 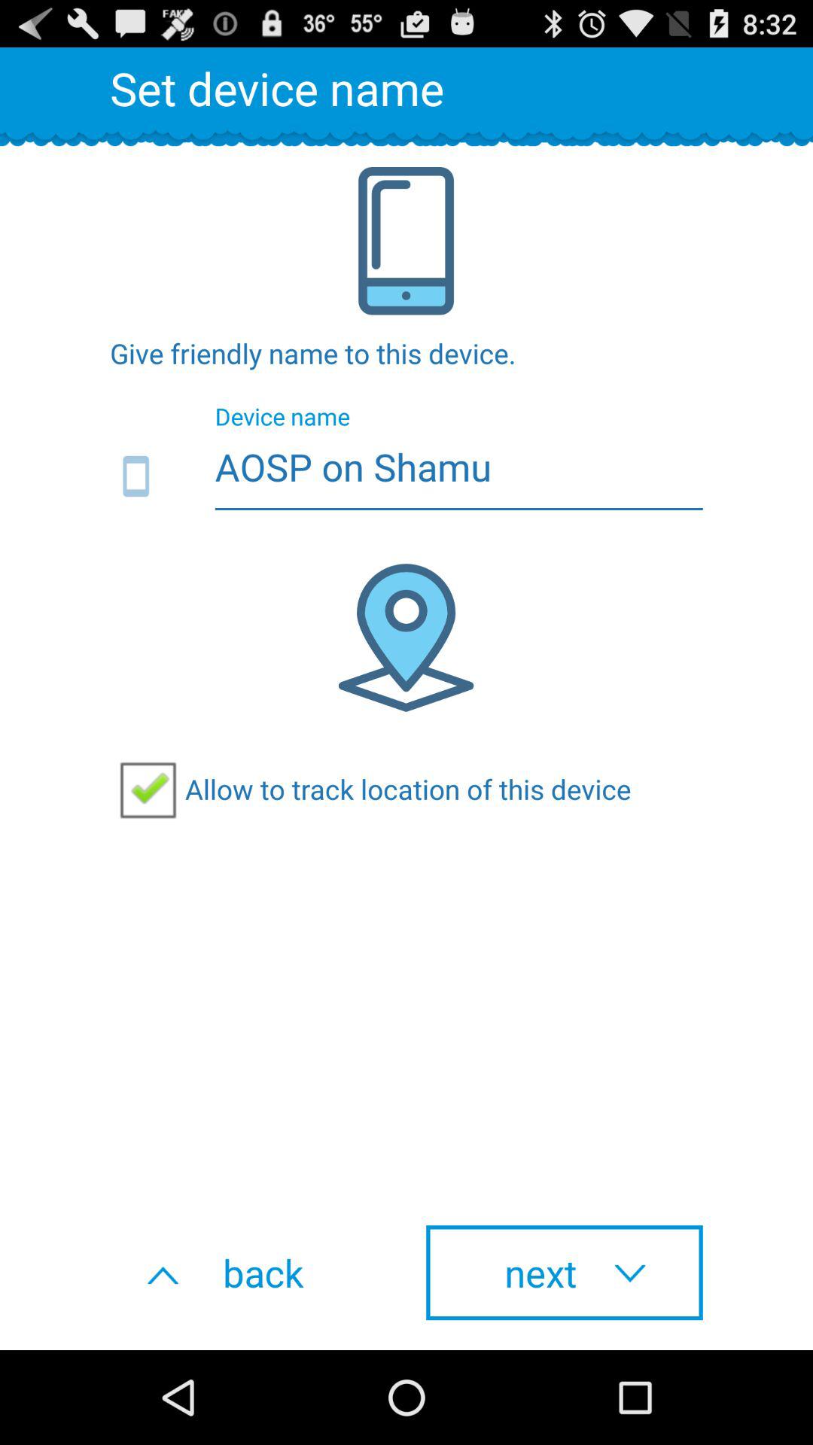 I want to click on open icon to the right of back icon, so click(x=565, y=1273).